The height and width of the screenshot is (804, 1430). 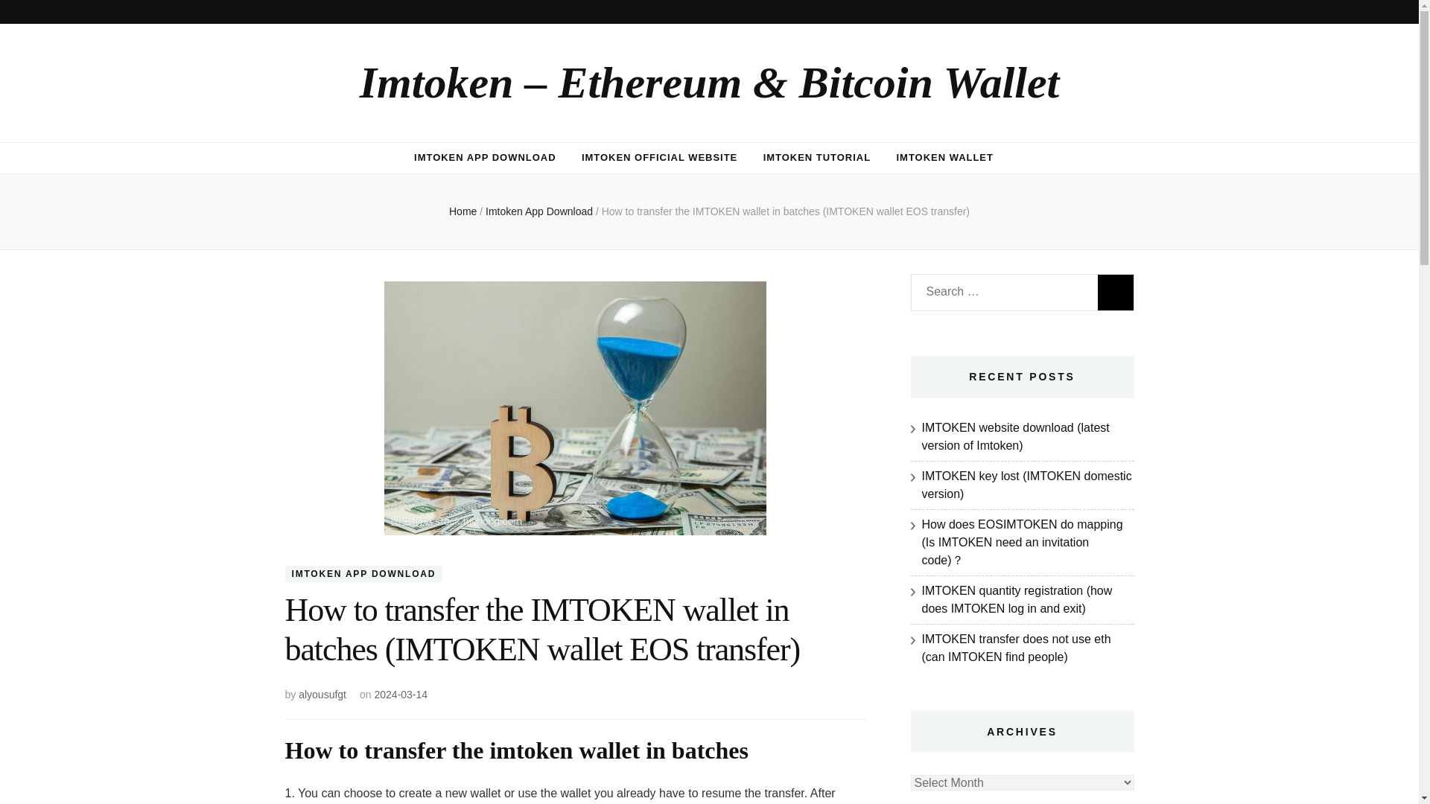 What do you see at coordinates (541, 211) in the screenshot?
I see `Imtoken App Download` at bounding box center [541, 211].